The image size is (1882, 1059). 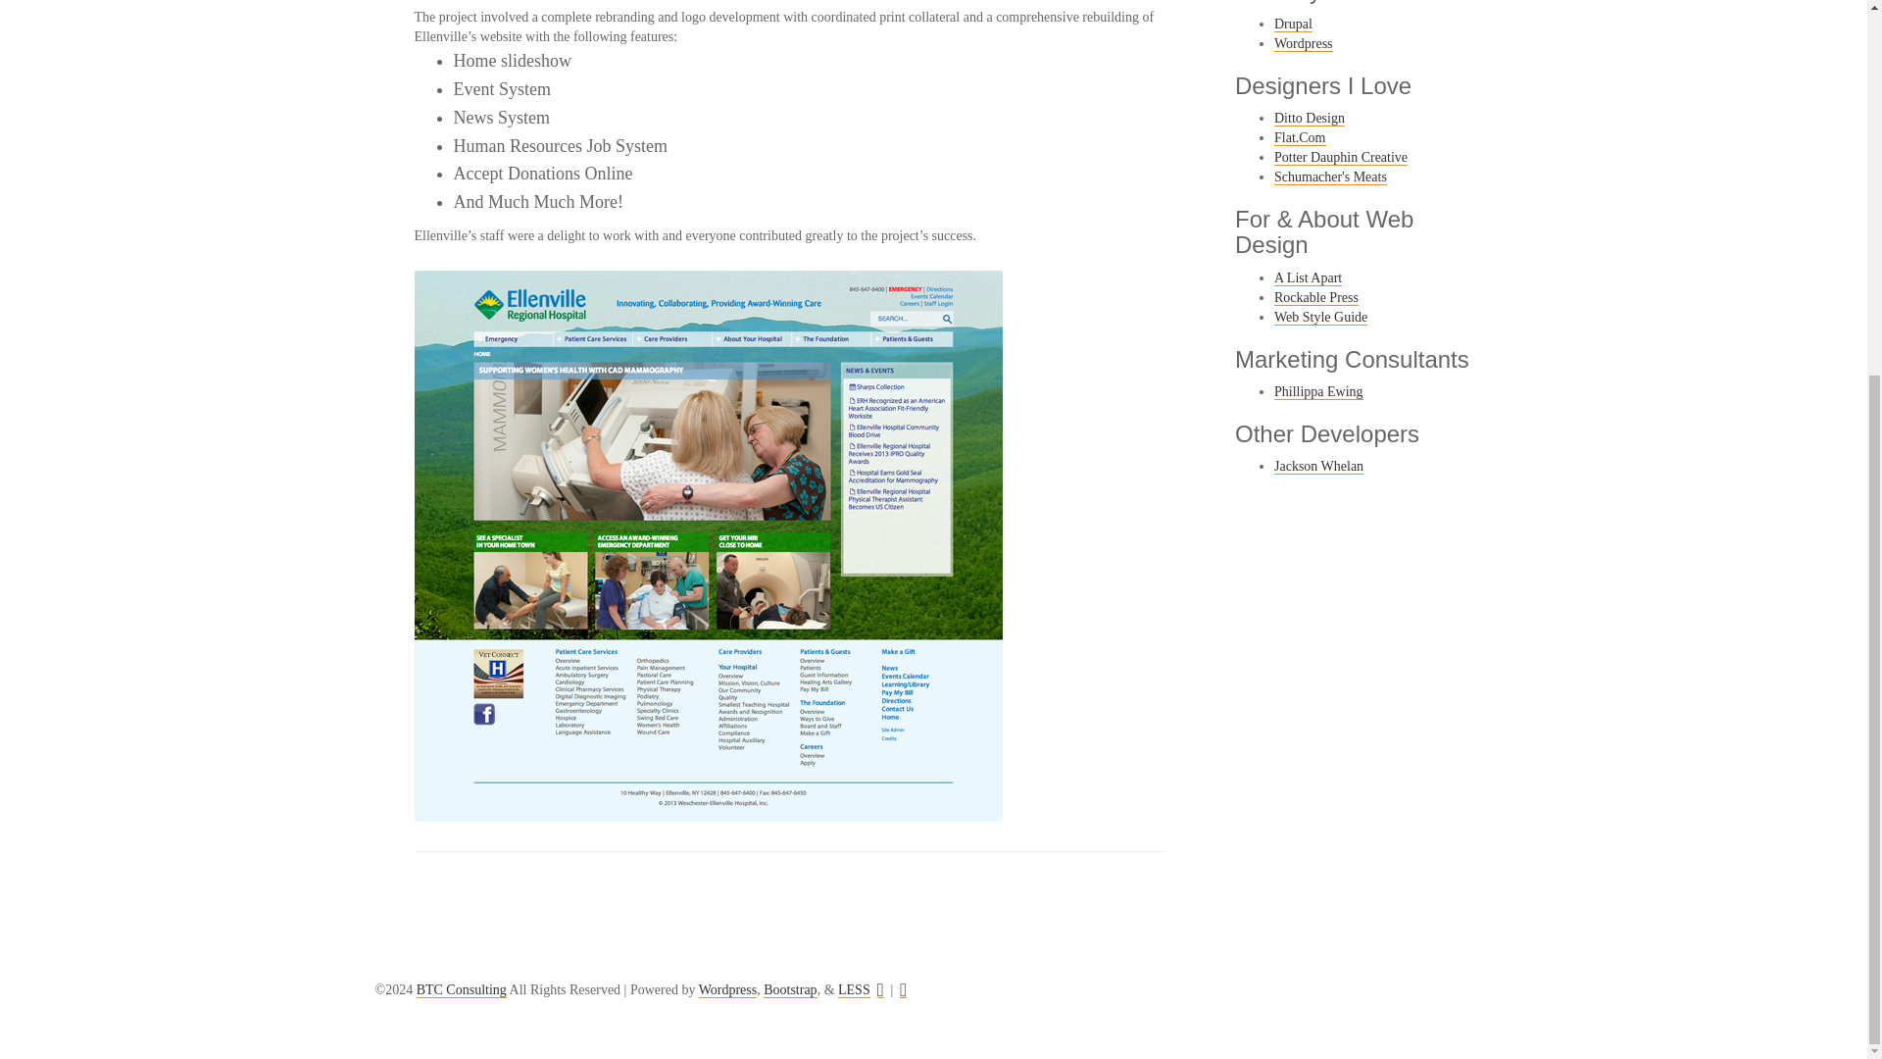 I want to click on BTC Consulting, so click(x=461, y=990).